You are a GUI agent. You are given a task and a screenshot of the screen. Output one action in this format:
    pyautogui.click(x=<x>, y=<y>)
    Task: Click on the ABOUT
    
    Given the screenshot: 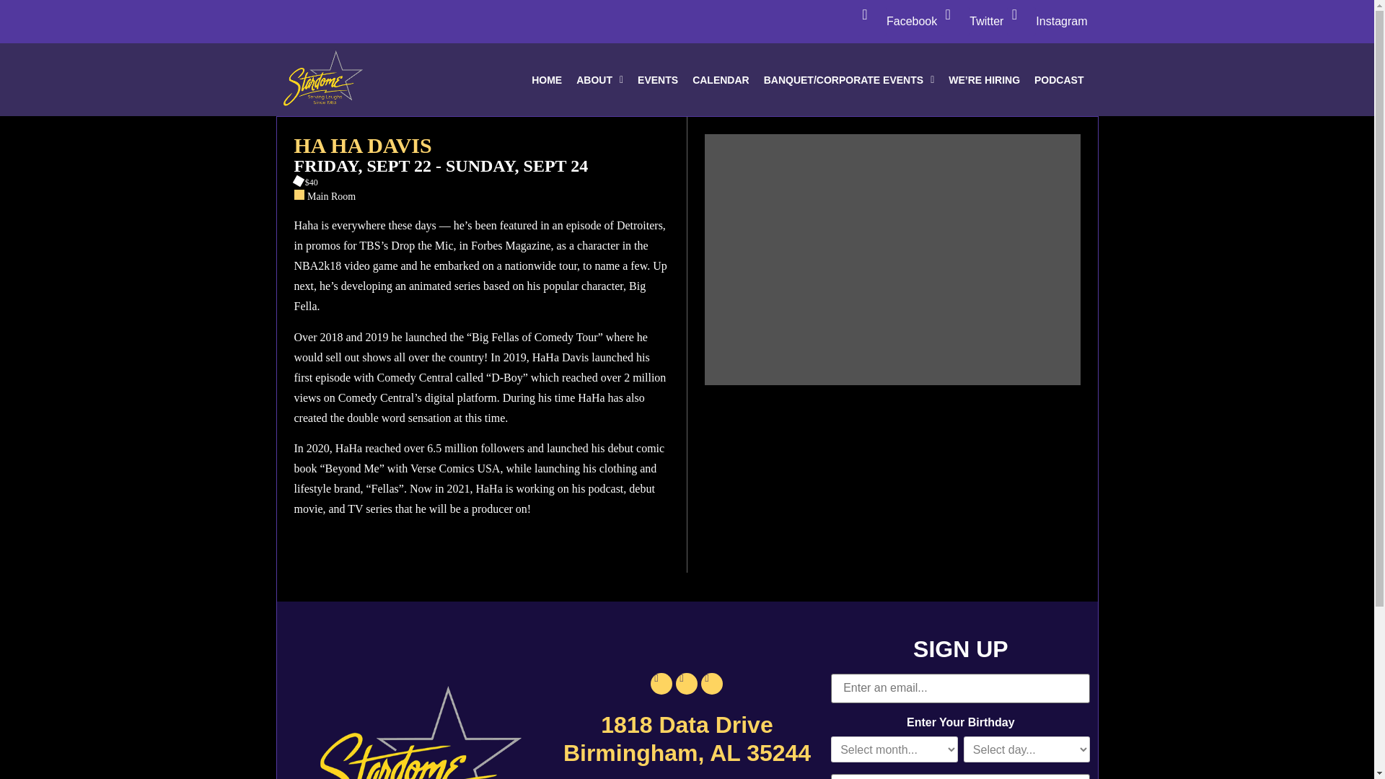 What is the action you would take?
    pyautogui.click(x=599, y=79)
    